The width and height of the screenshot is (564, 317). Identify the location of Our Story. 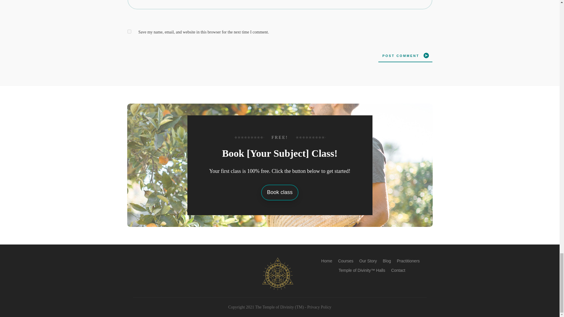
(368, 261).